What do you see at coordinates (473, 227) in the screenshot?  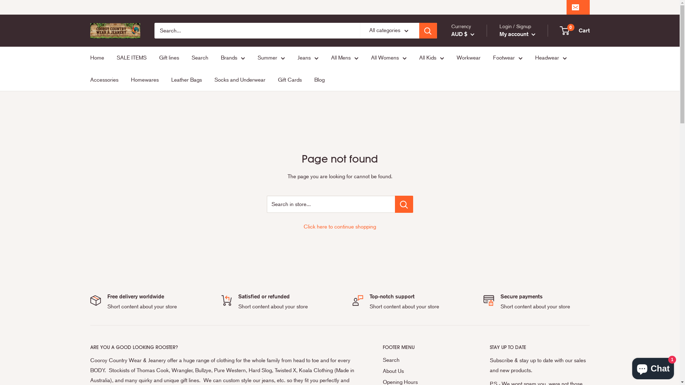 I see `BGN` at bounding box center [473, 227].